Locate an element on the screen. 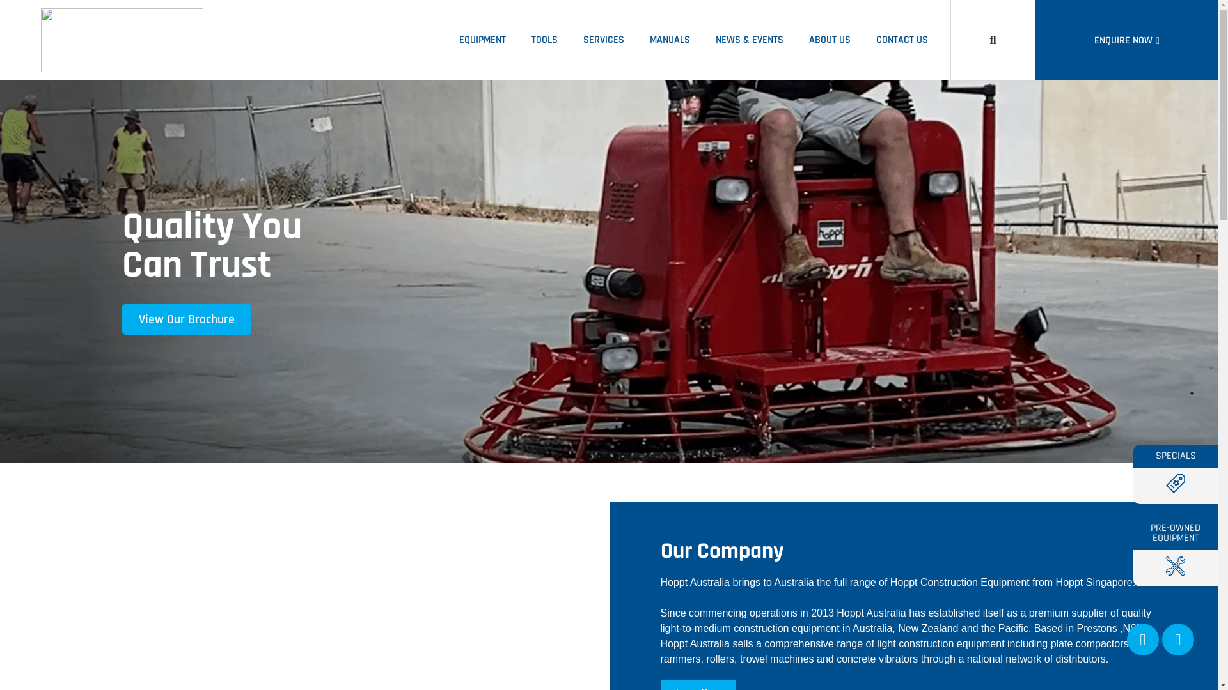  CONTACT US is located at coordinates (902, 40).